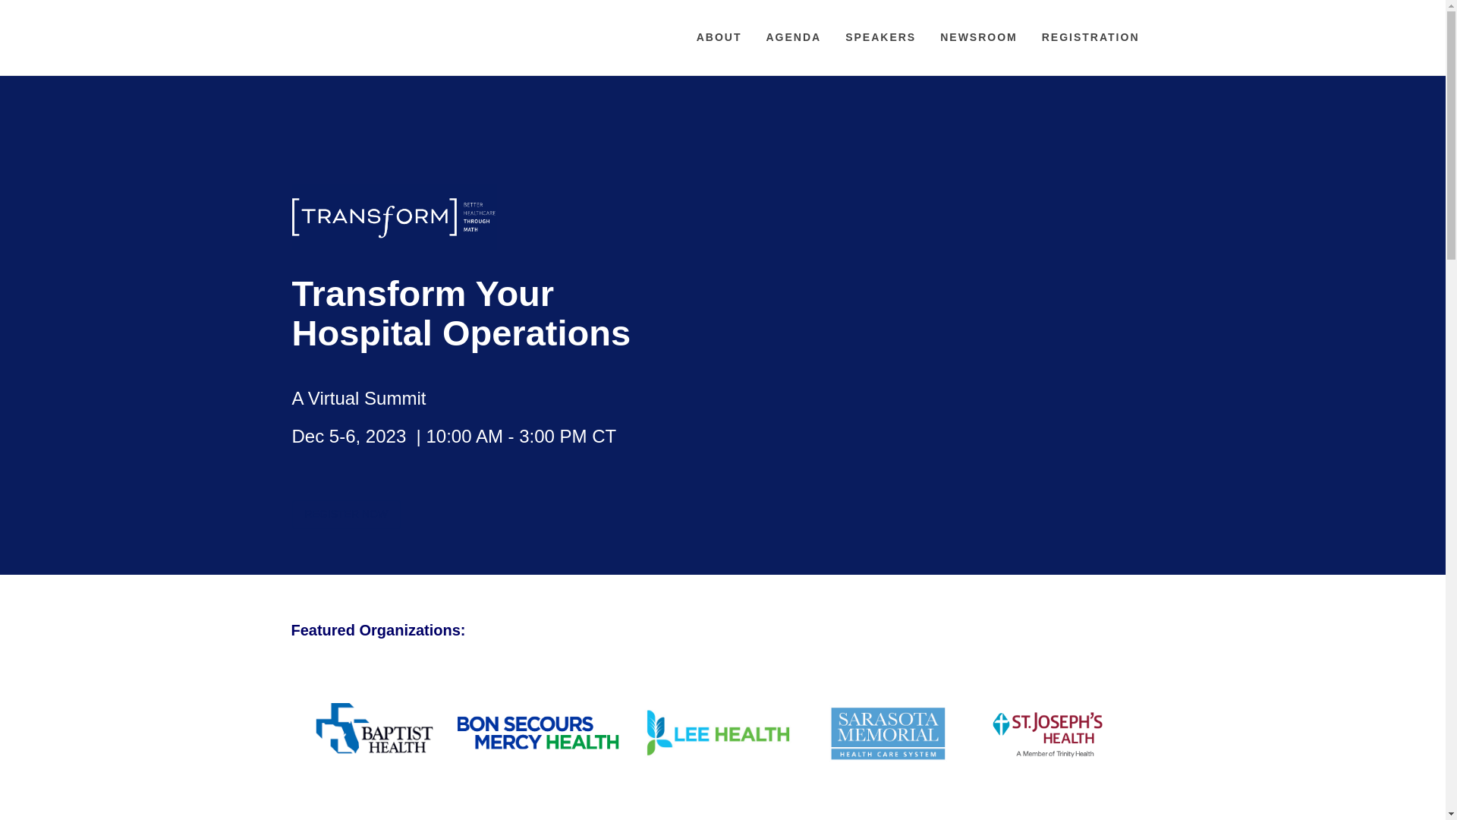  What do you see at coordinates (1090, 37) in the screenshot?
I see `REGISTRATION` at bounding box center [1090, 37].